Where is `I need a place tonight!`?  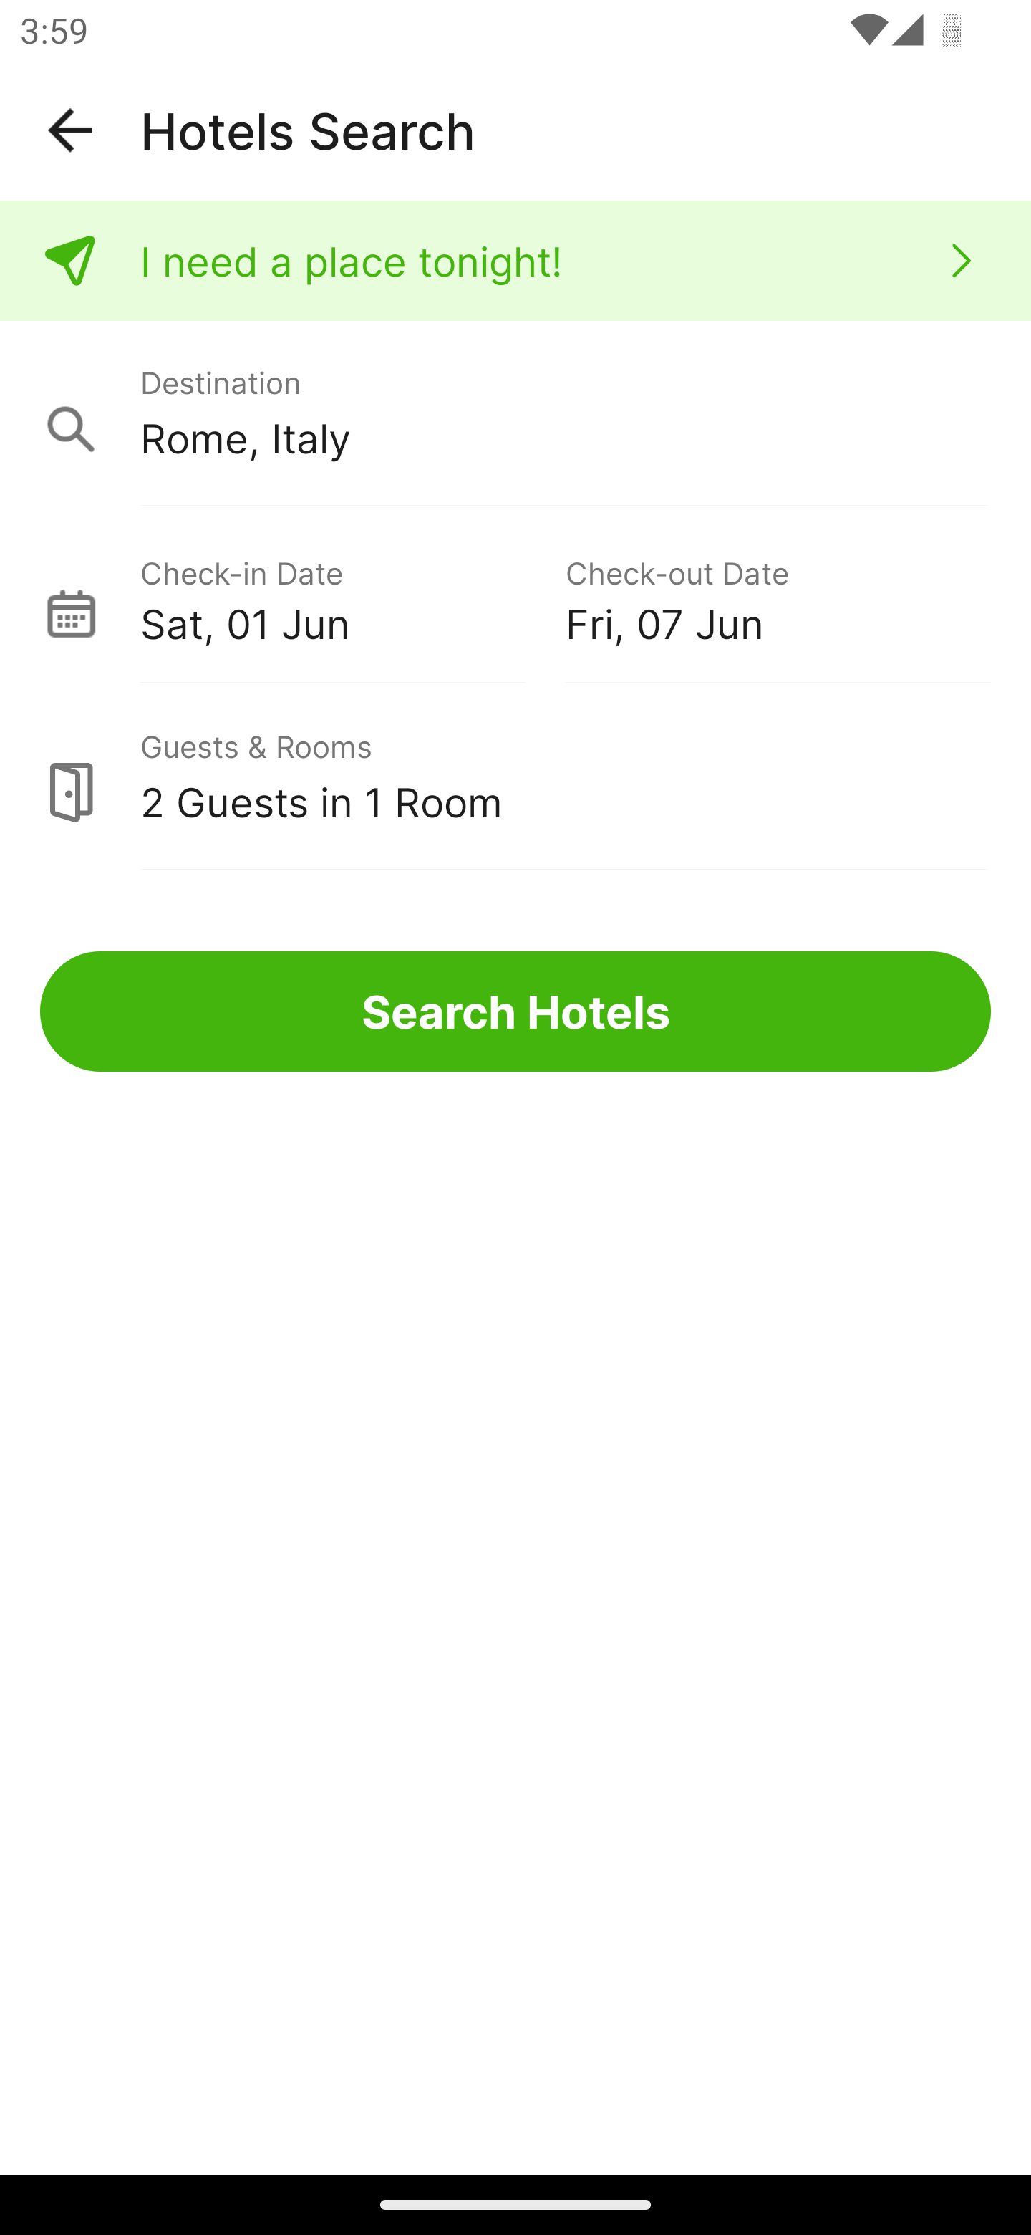 I need a place tonight! is located at coordinates (515, 261).